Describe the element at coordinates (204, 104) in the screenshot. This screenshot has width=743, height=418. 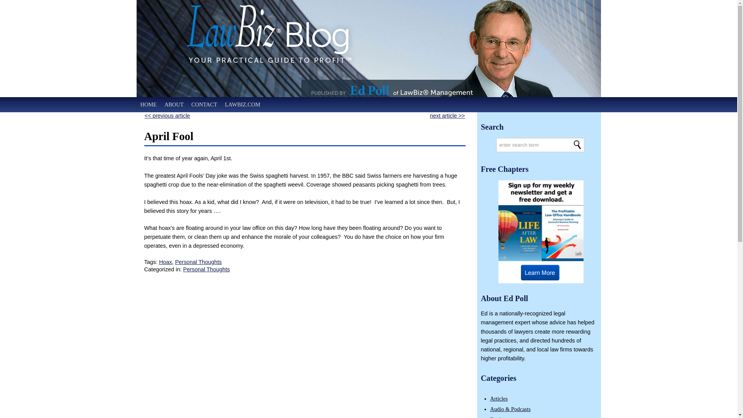
I see `CONTACT` at that location.